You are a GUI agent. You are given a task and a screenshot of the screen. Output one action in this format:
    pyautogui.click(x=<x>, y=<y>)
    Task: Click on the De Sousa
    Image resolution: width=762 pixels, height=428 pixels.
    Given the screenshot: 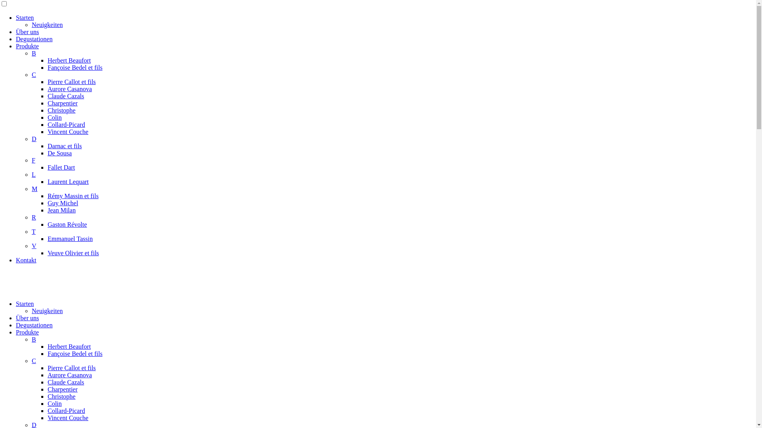 What is the action you would take?
    pyautogui.click(x=60, y=153)
    